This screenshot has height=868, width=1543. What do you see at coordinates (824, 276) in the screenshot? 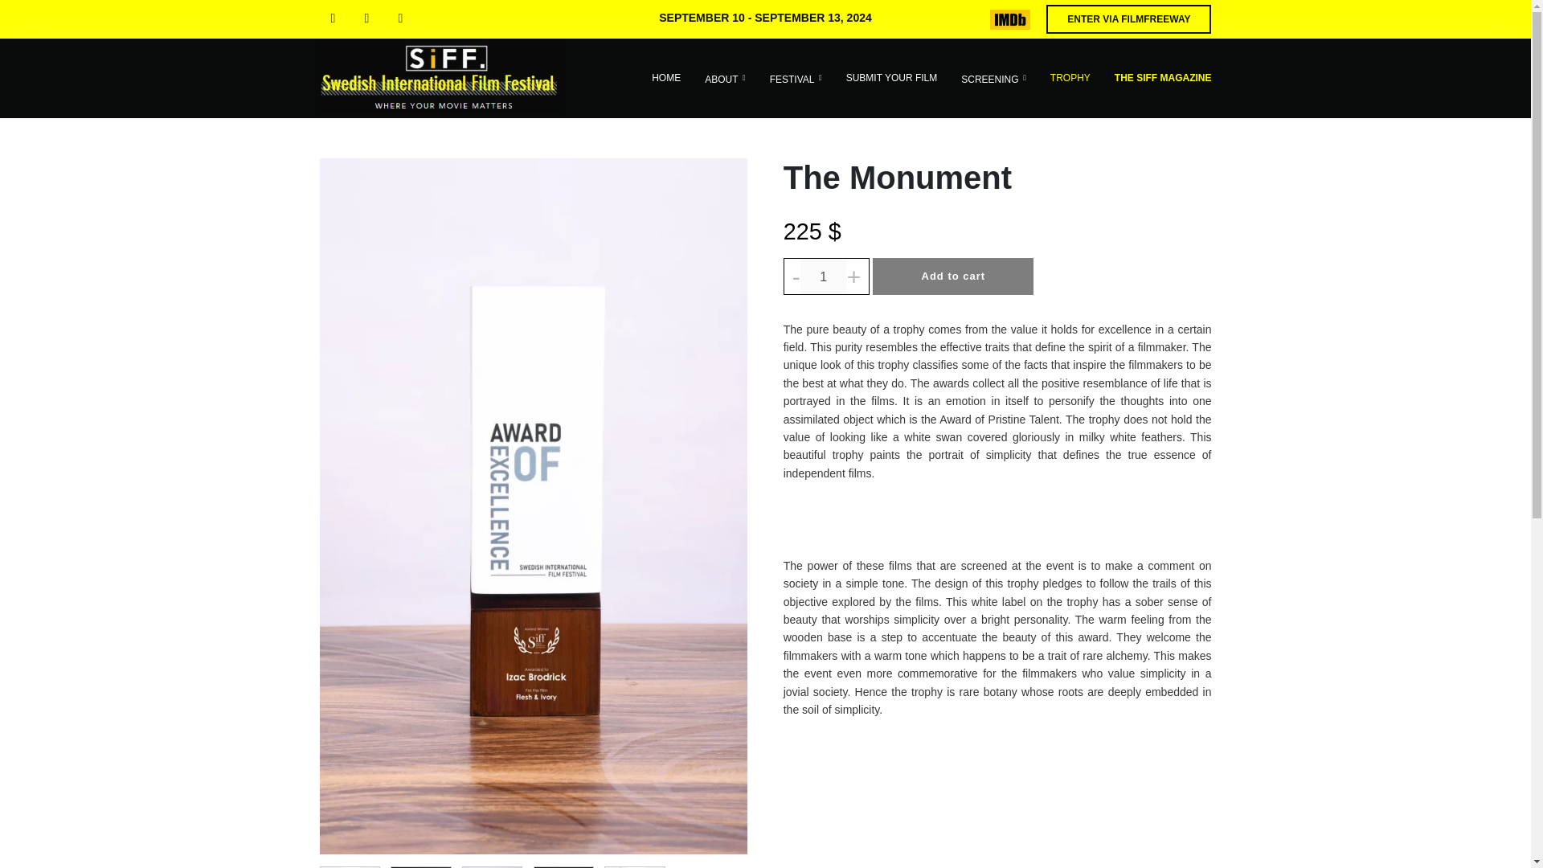
I see `1` at bounding box center [824, 276].